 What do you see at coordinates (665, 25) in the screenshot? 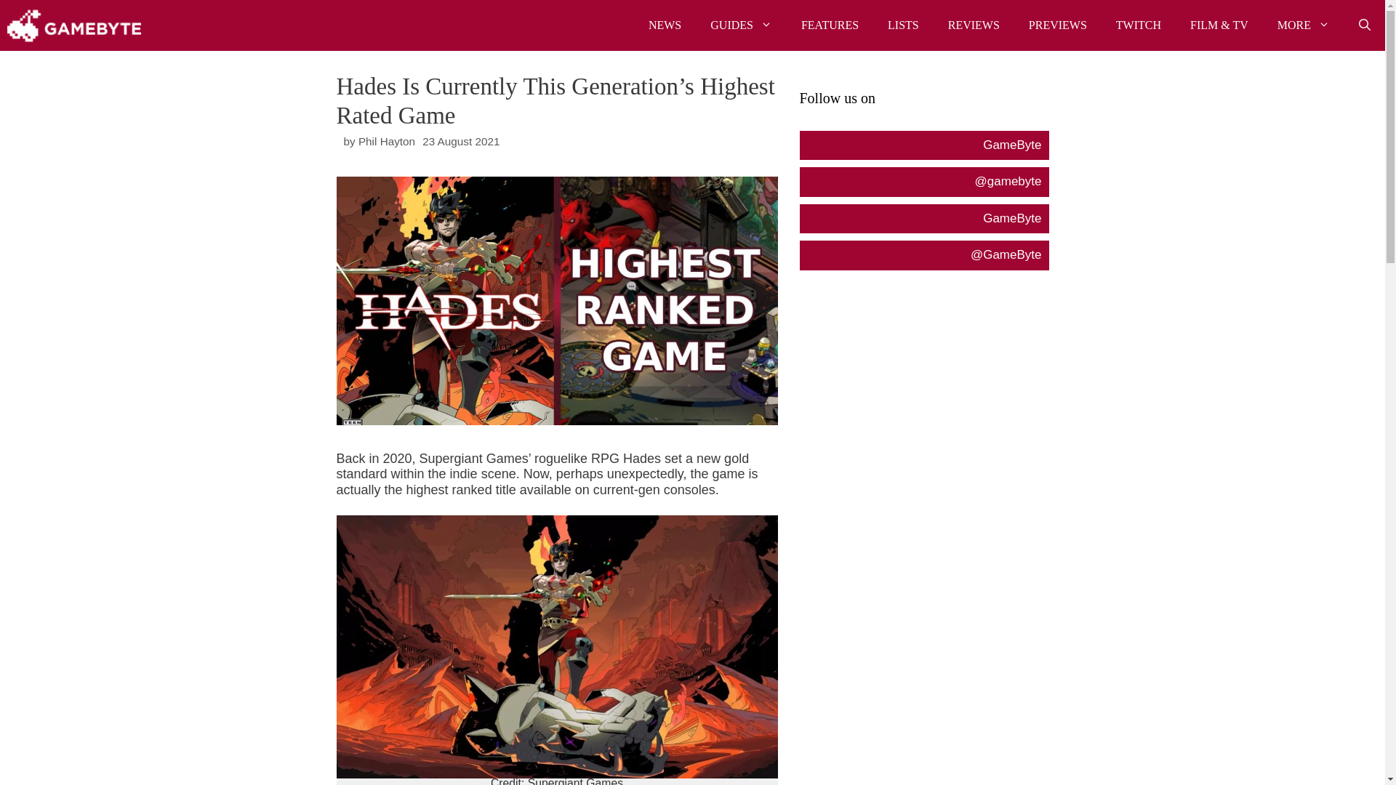
I see `NEWS` at bounding box center [665, 25].